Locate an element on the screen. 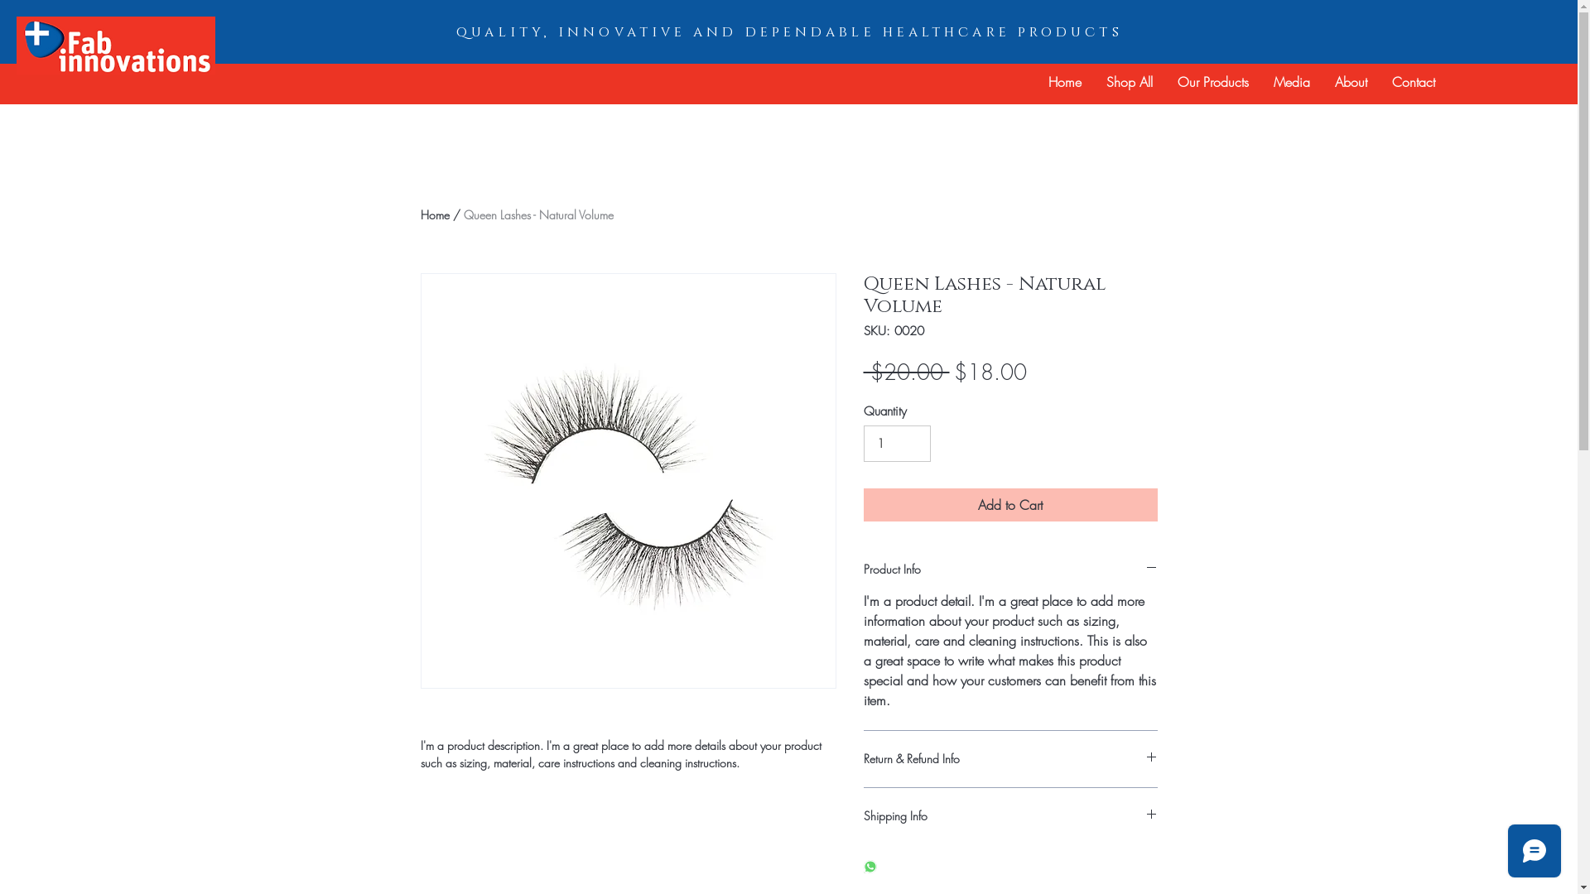 This screenshot has height=894, width=1590. Media is located at coordinates (1292, 82).